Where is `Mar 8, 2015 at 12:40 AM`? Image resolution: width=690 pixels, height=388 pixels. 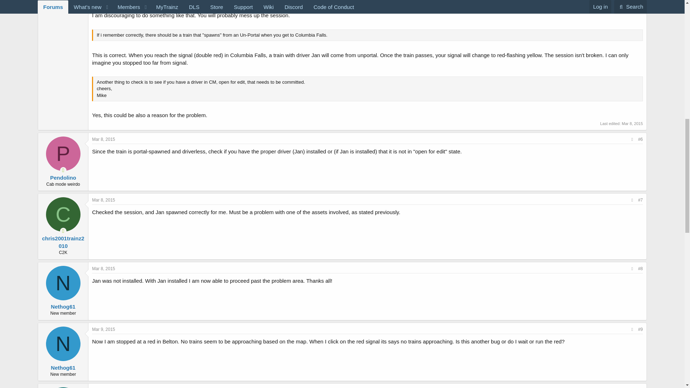
Mar 8, 2015 at 12:40 AM is located at coordinates (103, 139).